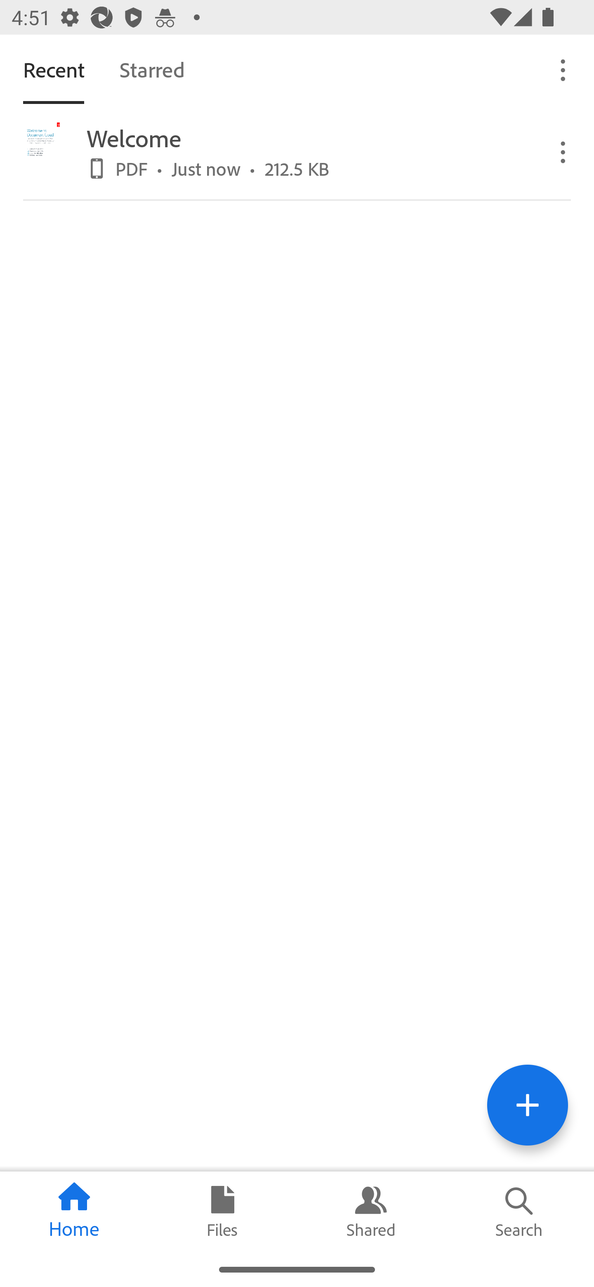 Image resolution: width=594 pixels, height=1287 pixels. What do you see at coordinates (520, 1212) in the screenshot?
I see `Search` at bounding box center [520, 1212].